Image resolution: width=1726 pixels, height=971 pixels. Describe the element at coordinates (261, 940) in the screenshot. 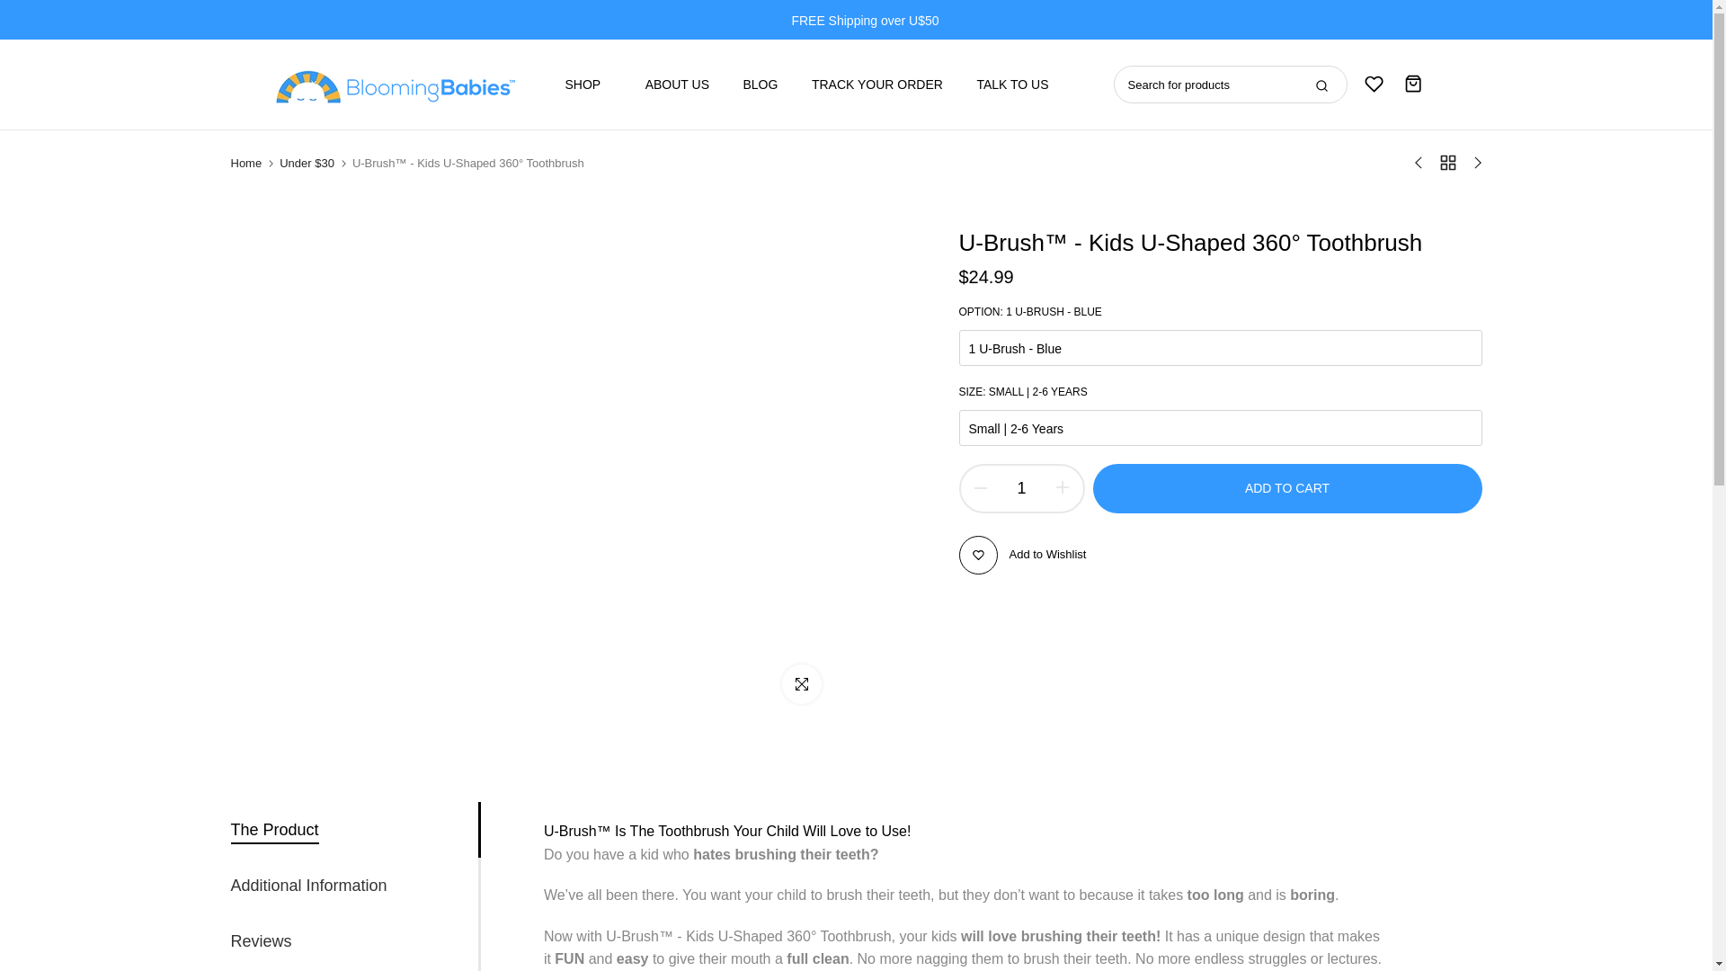

I see `Reviews` at that location.